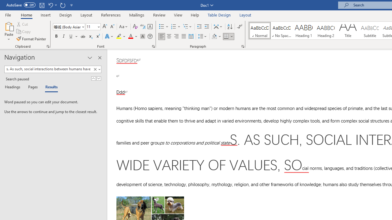 This screenshot has height=220, width=392. What do you see at coordinates (96, 69) in the screenshot?
I see `Clear` at bounding box center [96, 69].